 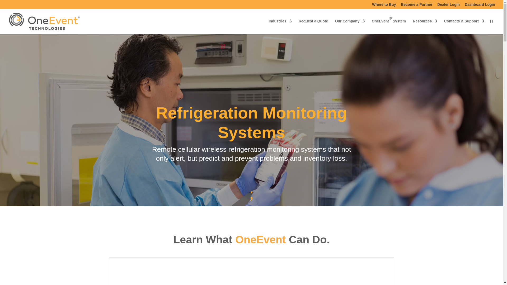 What do you see at coordinates (480, 4) in the screenshot?
I see `Dashboard Login` at bounding box center [480, 4].